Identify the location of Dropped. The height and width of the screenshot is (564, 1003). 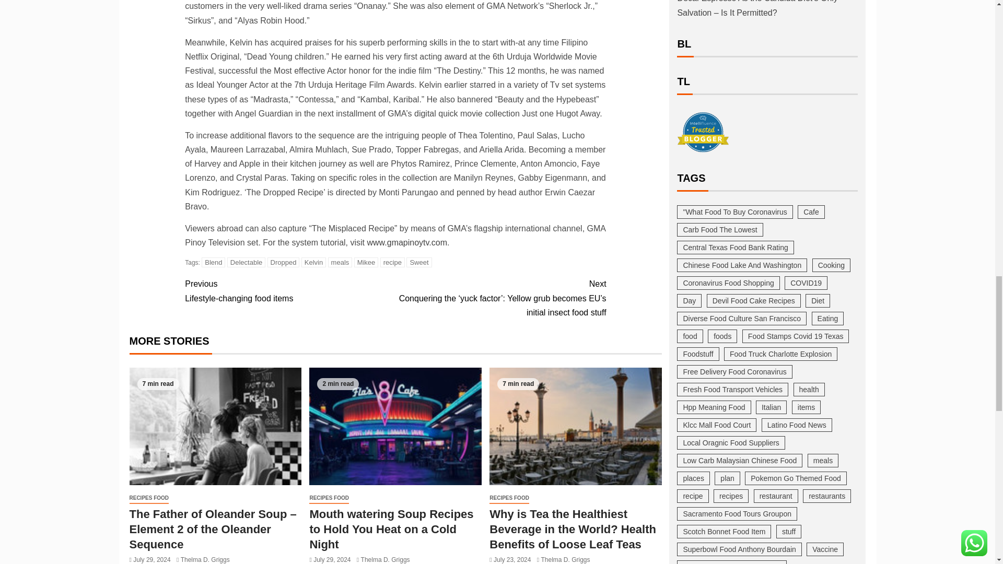
(284, 262).